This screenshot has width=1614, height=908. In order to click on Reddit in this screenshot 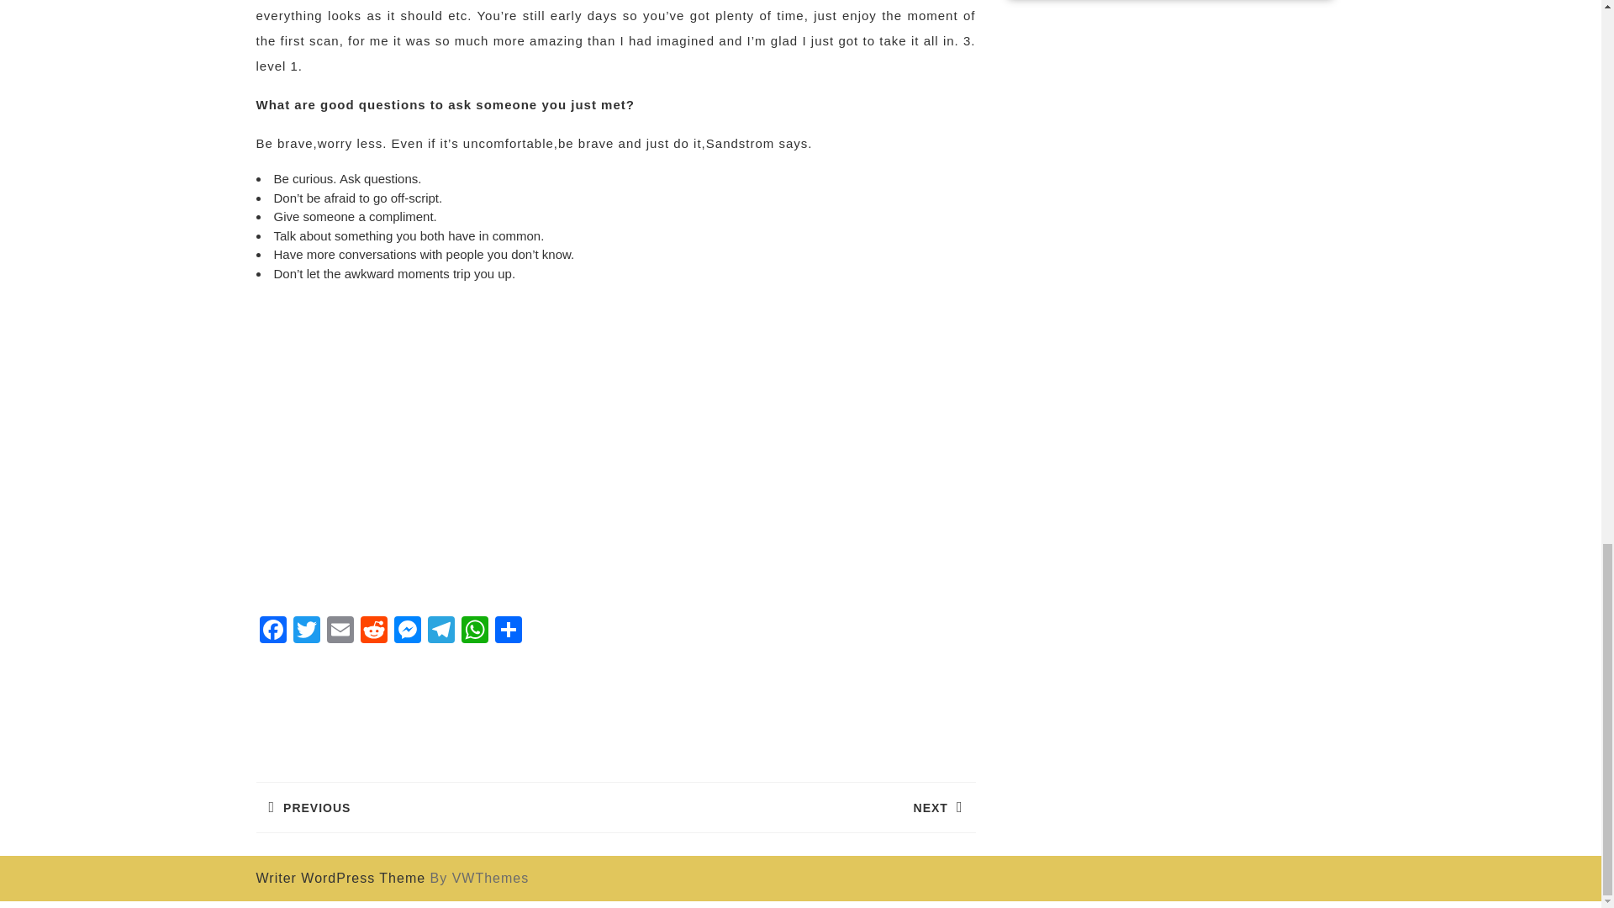, I will do `click(373, 632)`.